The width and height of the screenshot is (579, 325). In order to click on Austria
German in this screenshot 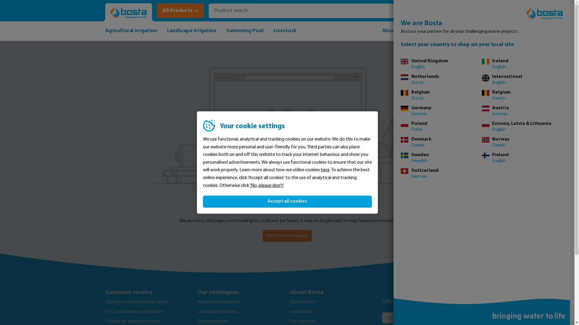, I will do `click(522, 111)`.